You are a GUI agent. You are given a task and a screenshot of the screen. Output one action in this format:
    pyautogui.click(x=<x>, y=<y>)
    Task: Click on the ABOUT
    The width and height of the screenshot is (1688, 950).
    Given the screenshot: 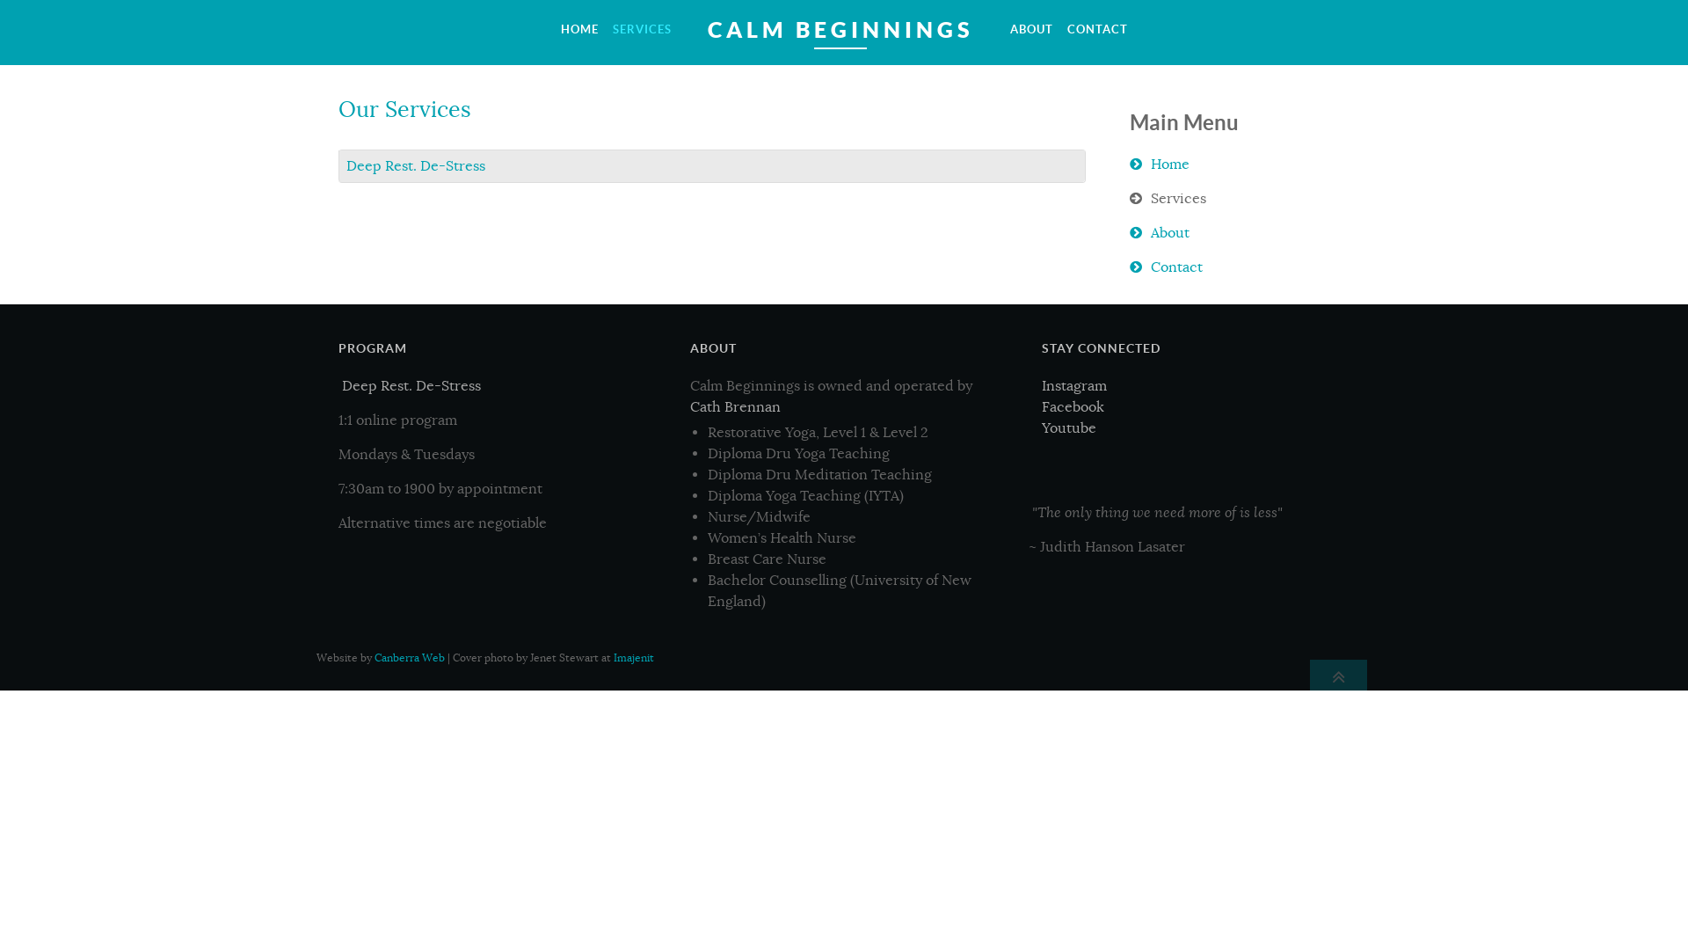 What is the action you would take?
    pyautogui.click(x=1032, y=30)
    